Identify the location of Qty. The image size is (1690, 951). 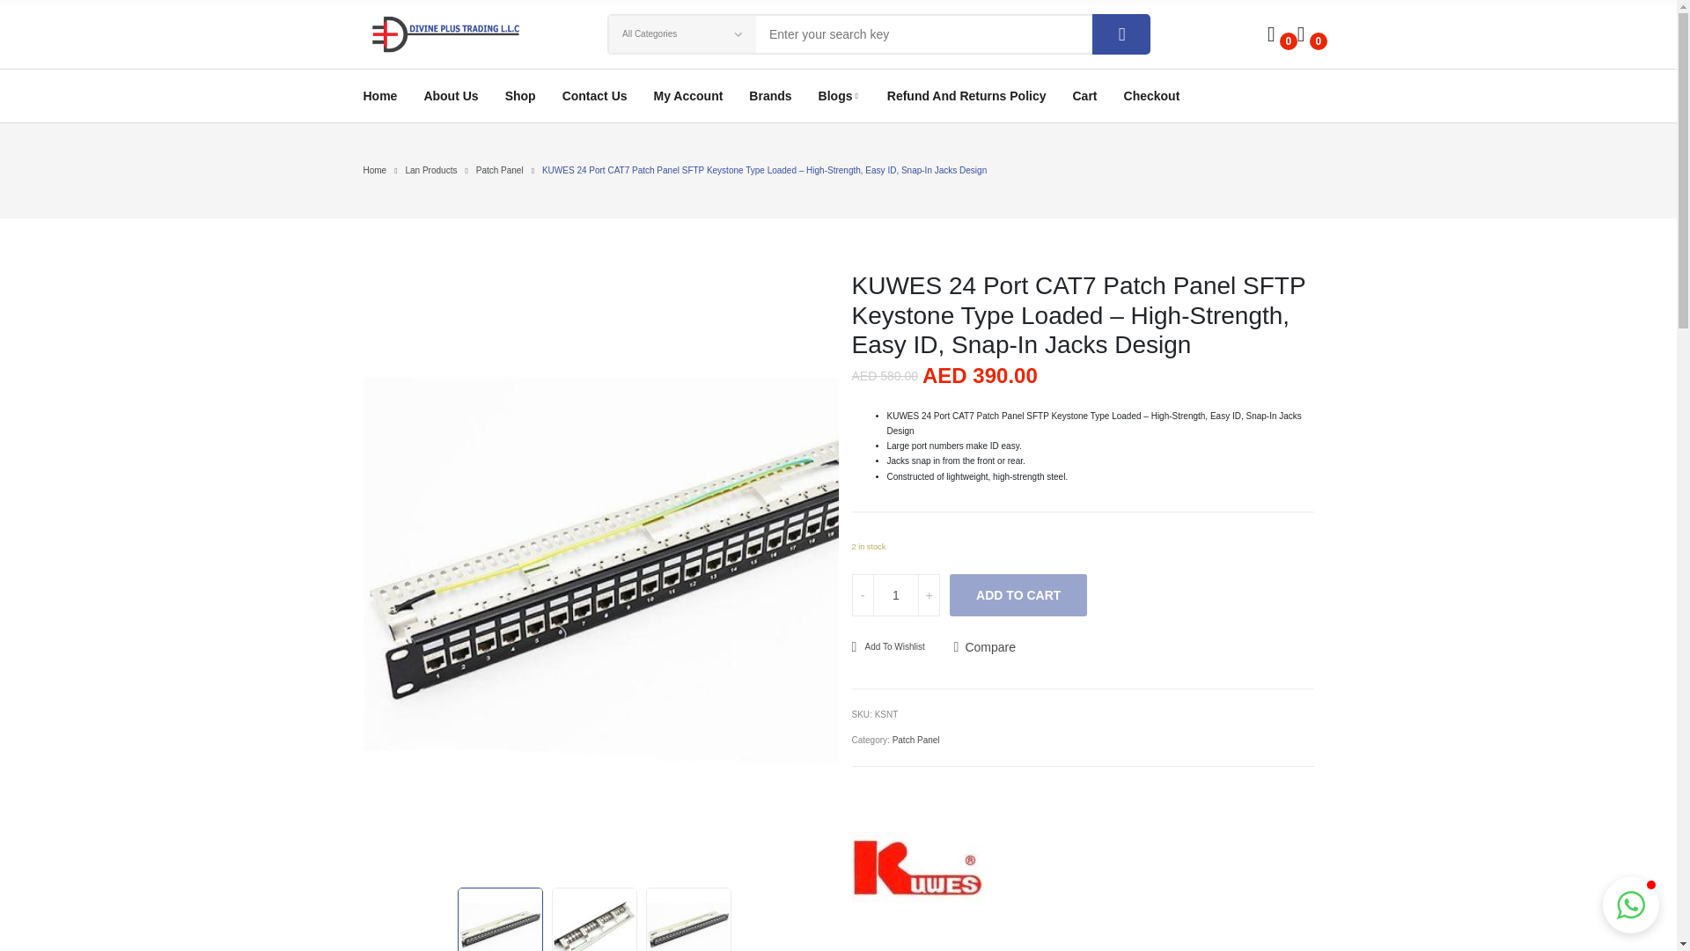
(895, 595).